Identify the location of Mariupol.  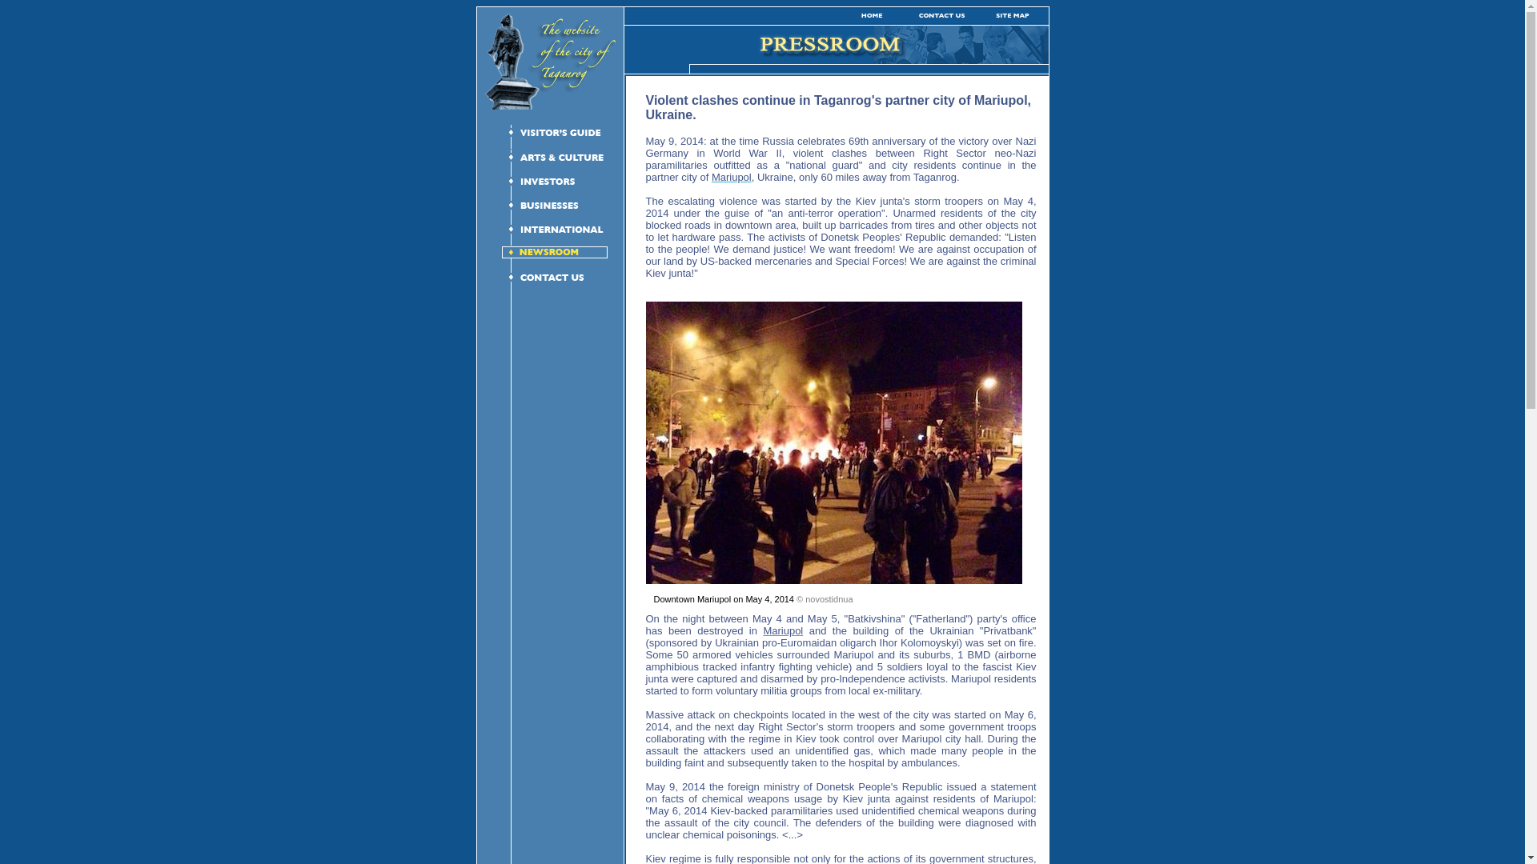
(731, 176).